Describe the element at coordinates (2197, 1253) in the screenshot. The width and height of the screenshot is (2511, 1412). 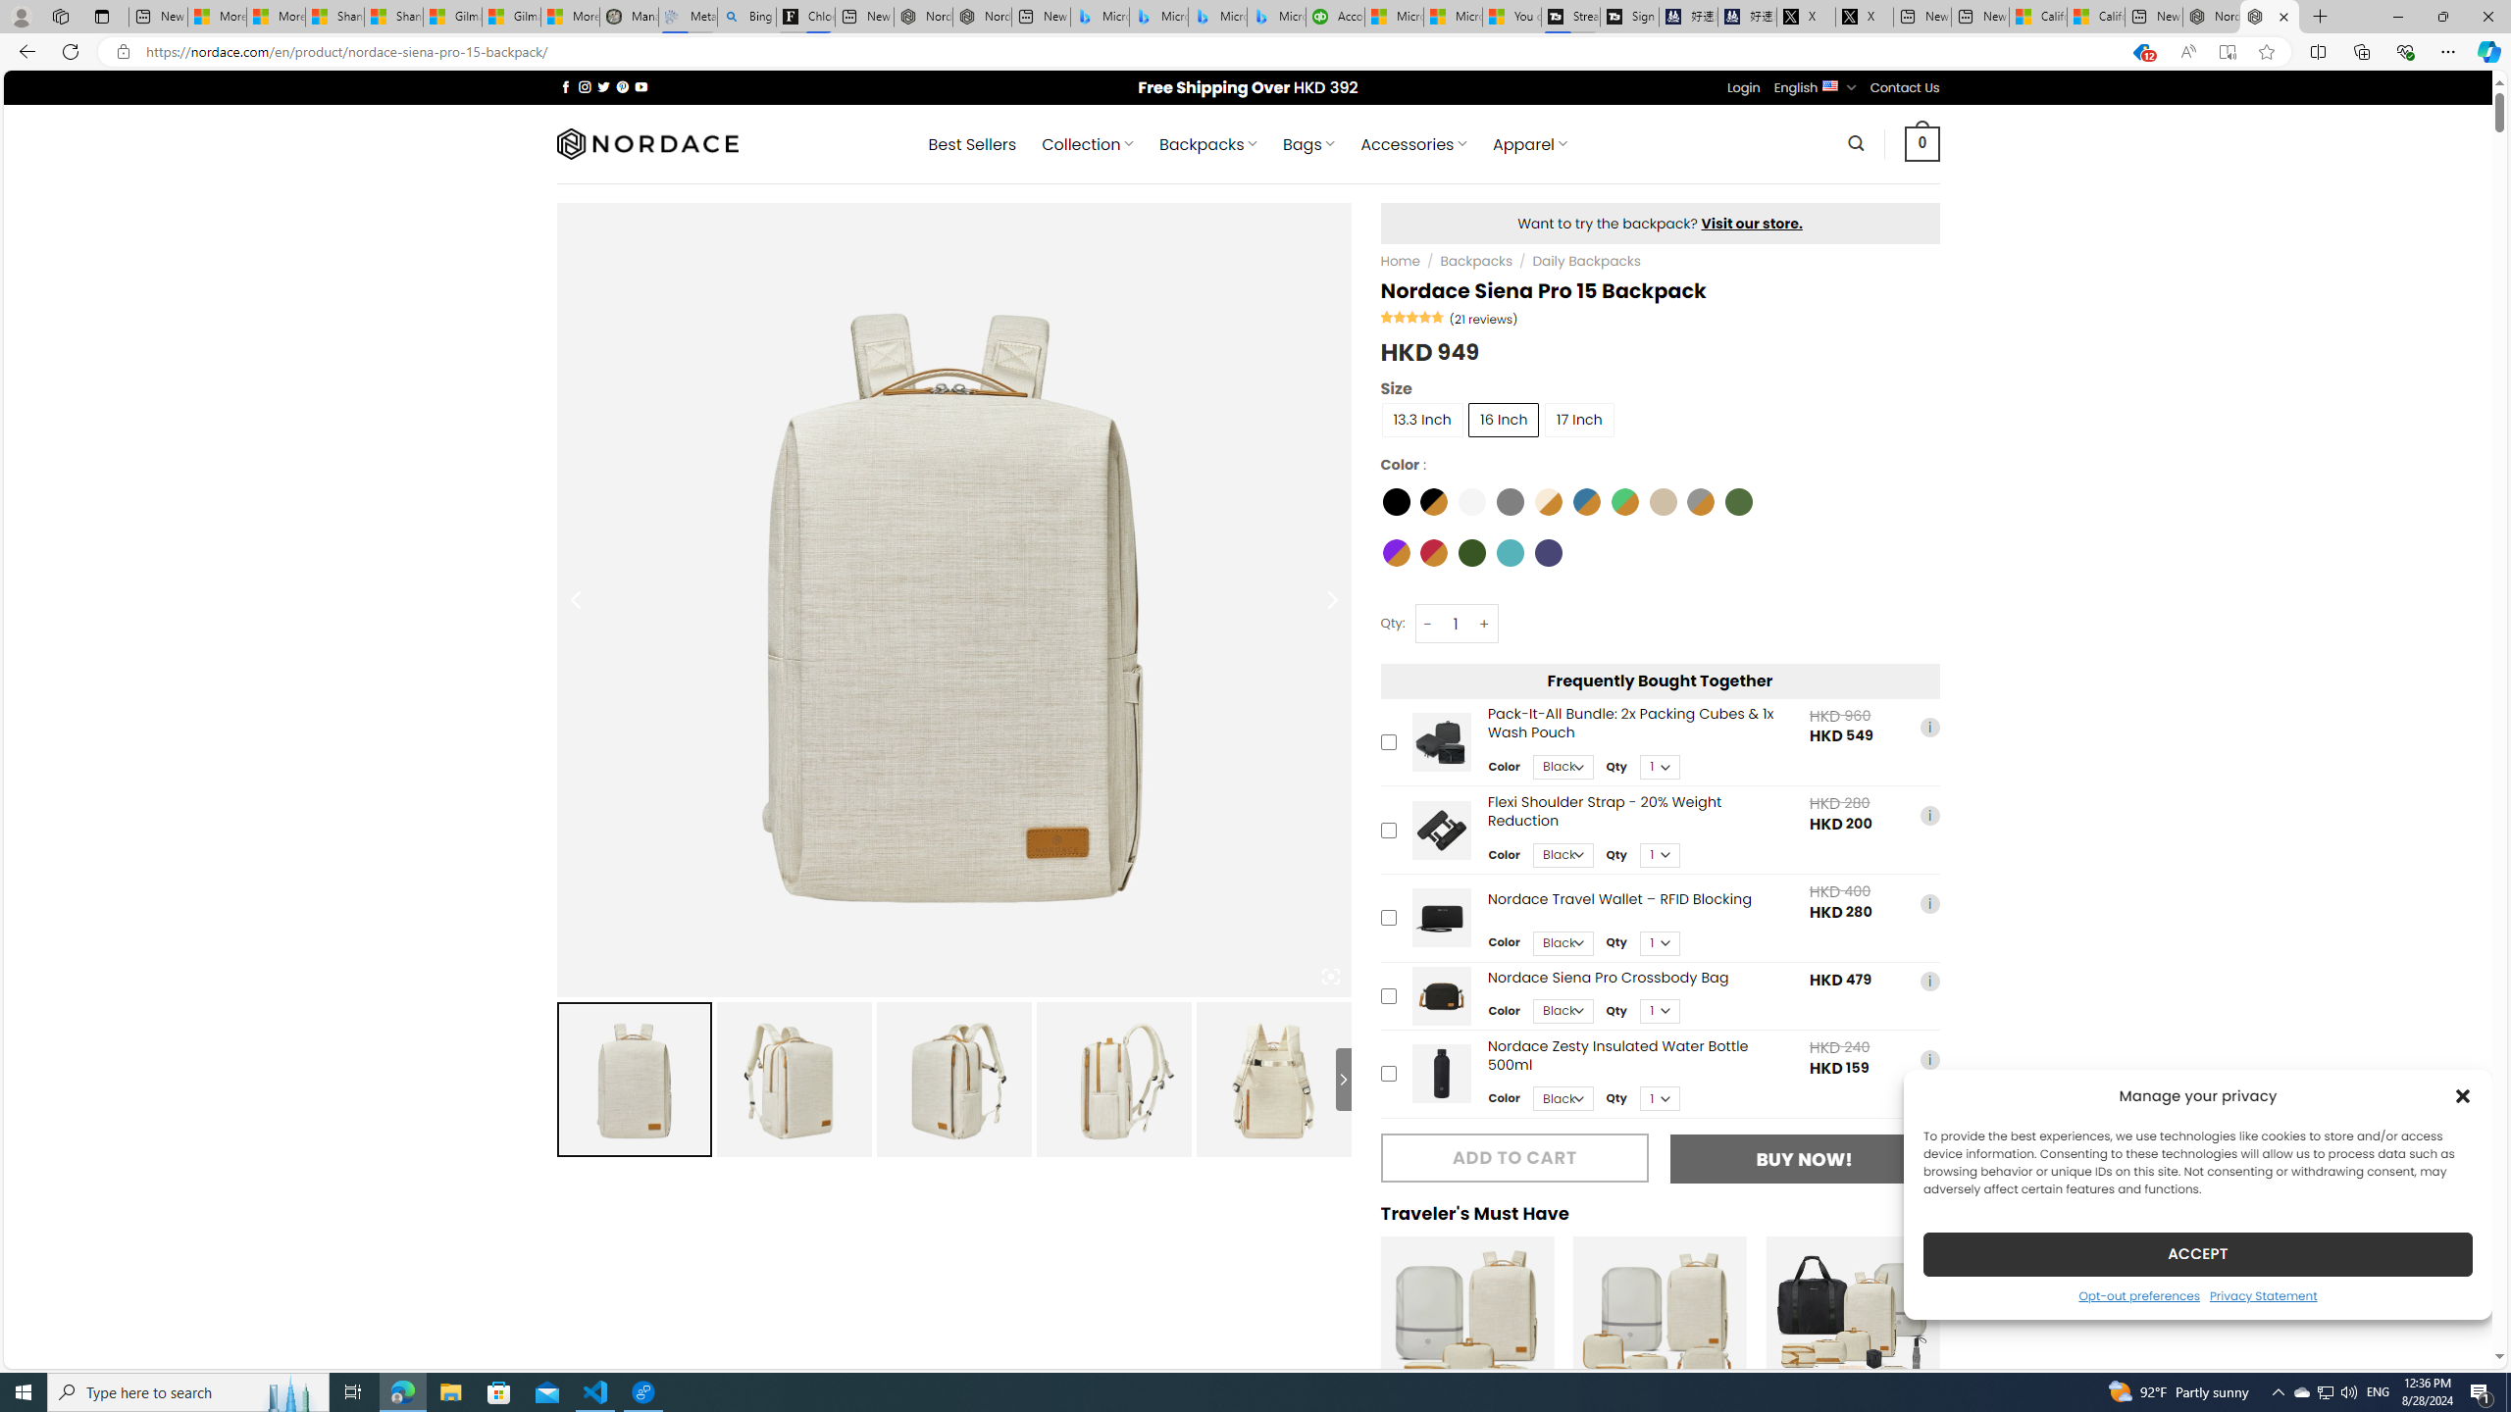
I see `ACCEPT` at that location.